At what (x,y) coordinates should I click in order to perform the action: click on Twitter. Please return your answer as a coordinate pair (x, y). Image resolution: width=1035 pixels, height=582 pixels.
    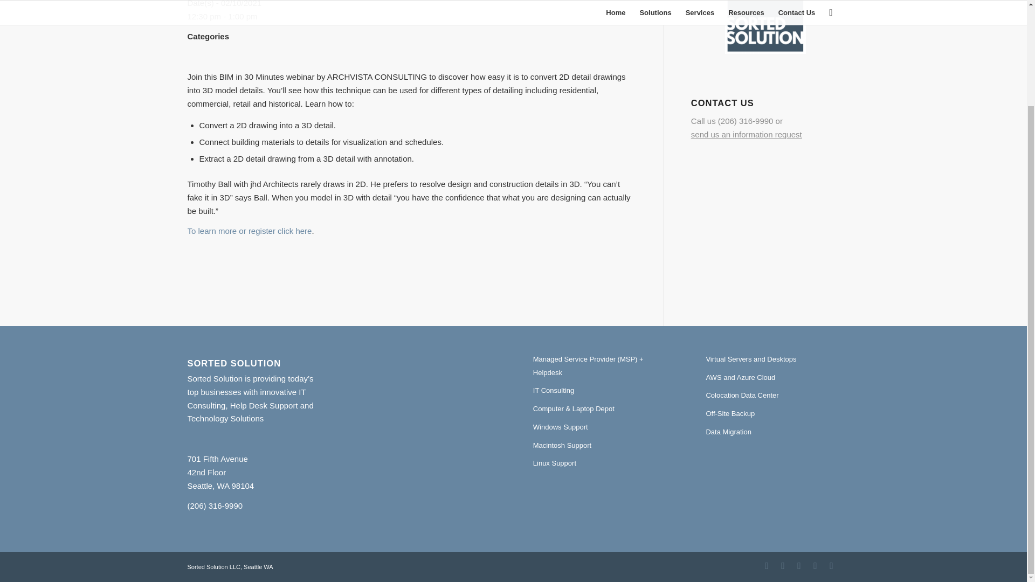
    Looking at the image, I should click on (767, 565).